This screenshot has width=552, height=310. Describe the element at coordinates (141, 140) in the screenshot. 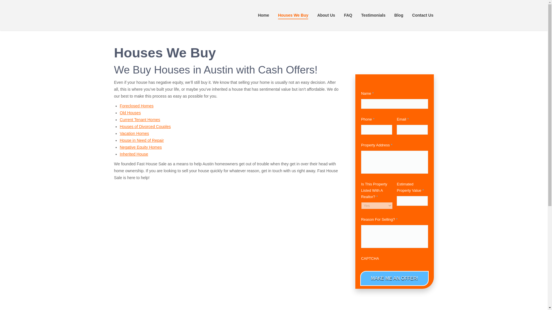

I see `House in Need of Repair` at that location.